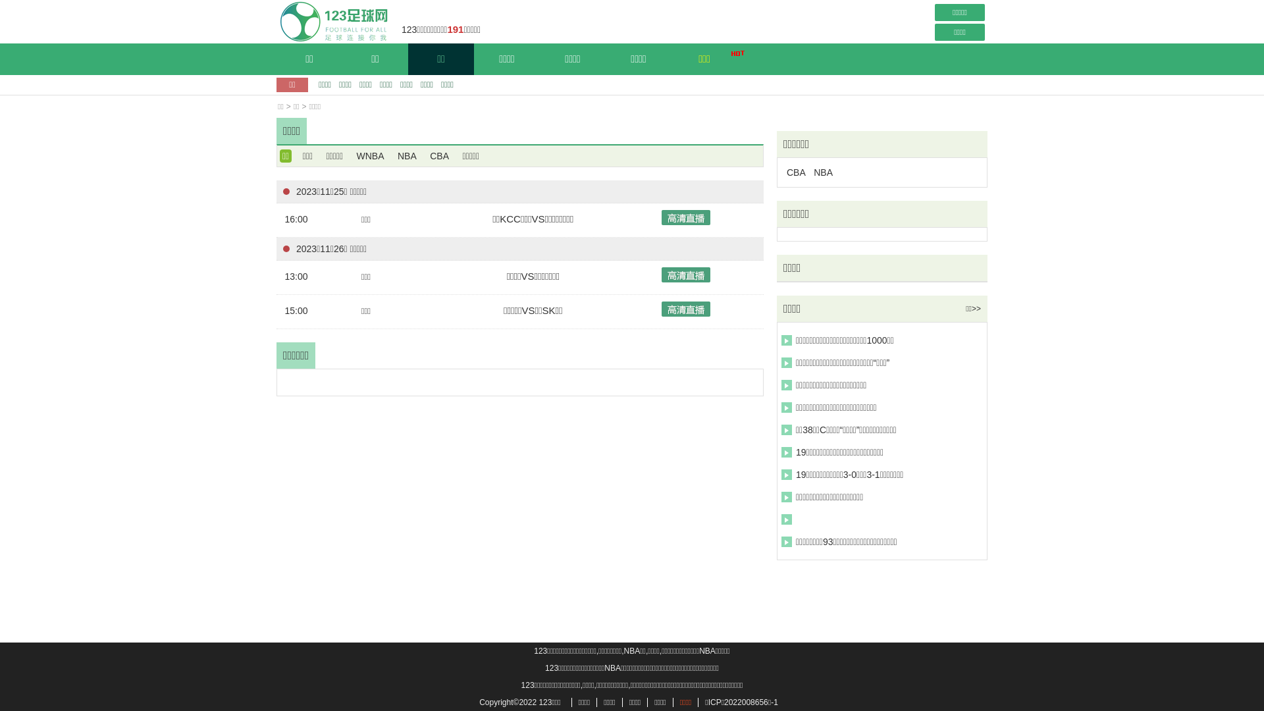 This screenshot has width=1264, height=711. Describe the element at coordinates (407, 156) in the screenshot. I see `NBA` at that location.